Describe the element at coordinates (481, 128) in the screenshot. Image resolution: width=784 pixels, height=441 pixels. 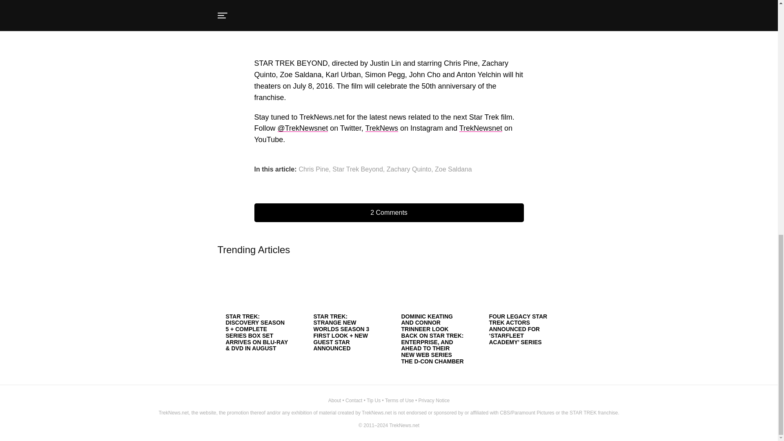
I see `TrekNewsnet` at that location.